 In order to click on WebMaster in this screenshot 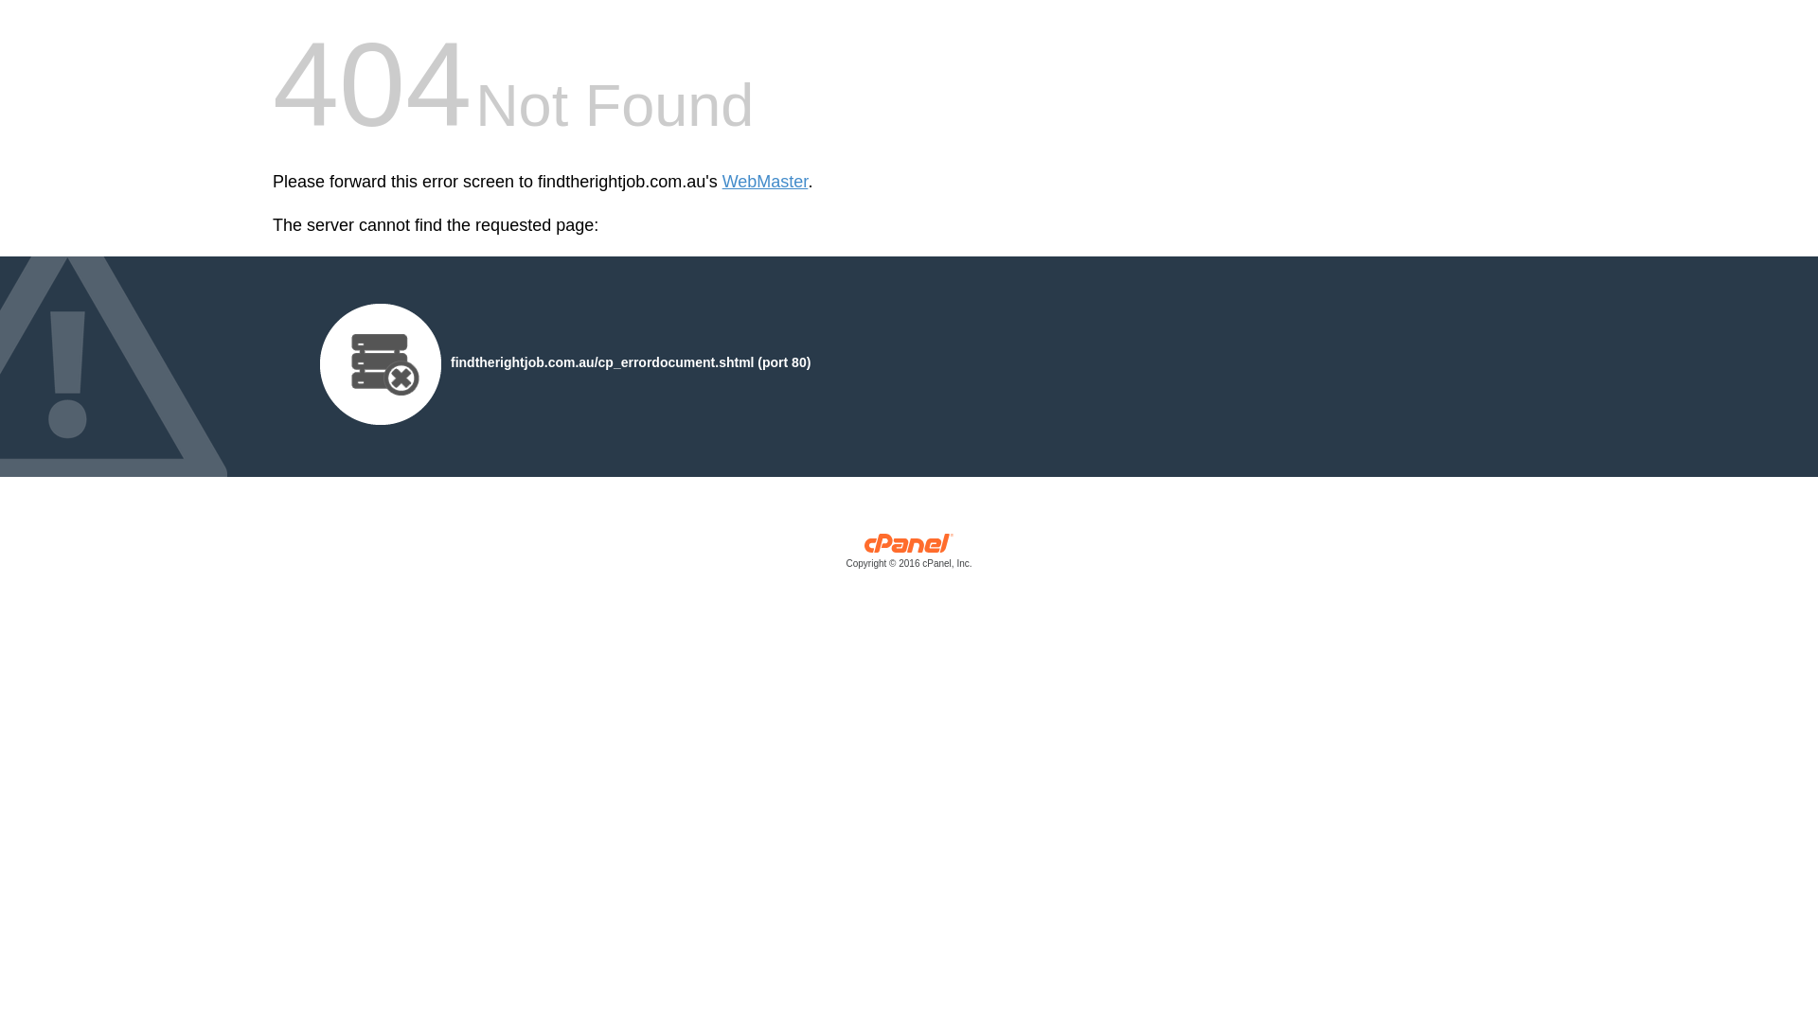, I will do `click(765, 182)`.